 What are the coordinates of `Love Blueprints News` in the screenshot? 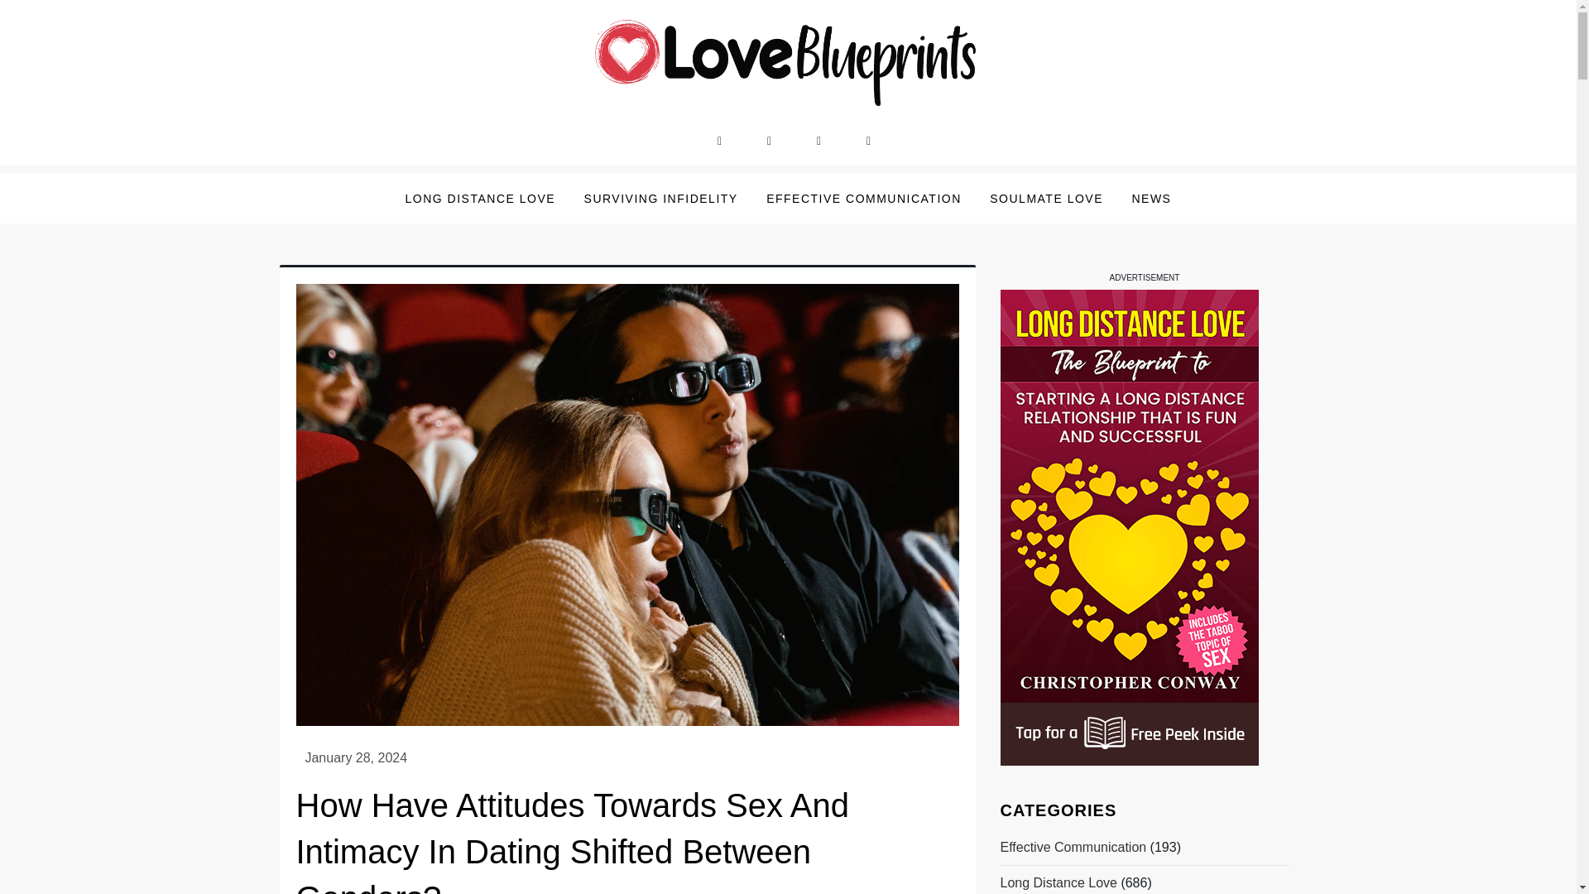 It's located at (439, 132).